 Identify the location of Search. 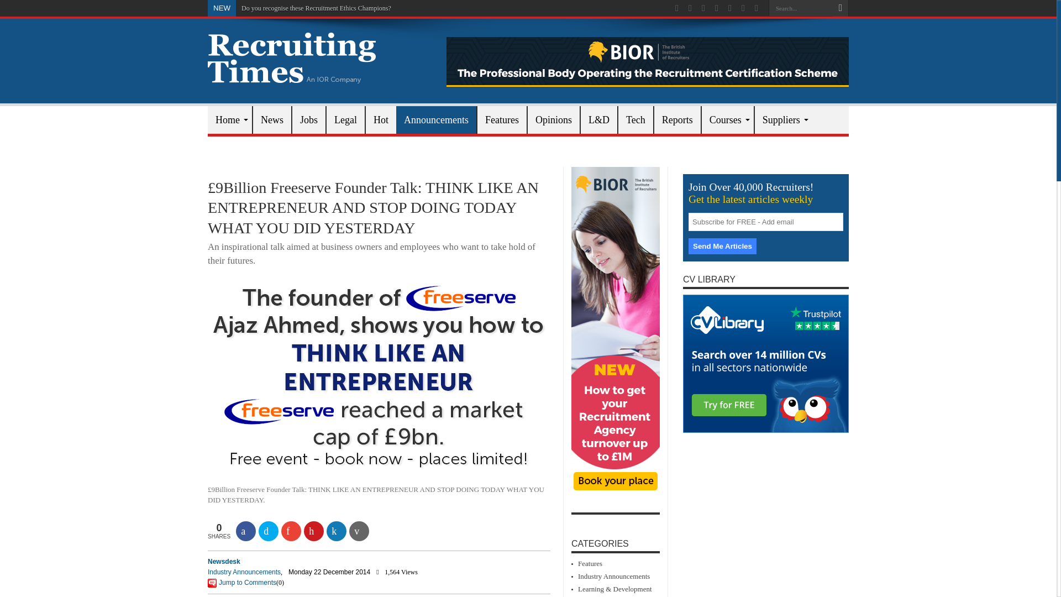
(840, 8).